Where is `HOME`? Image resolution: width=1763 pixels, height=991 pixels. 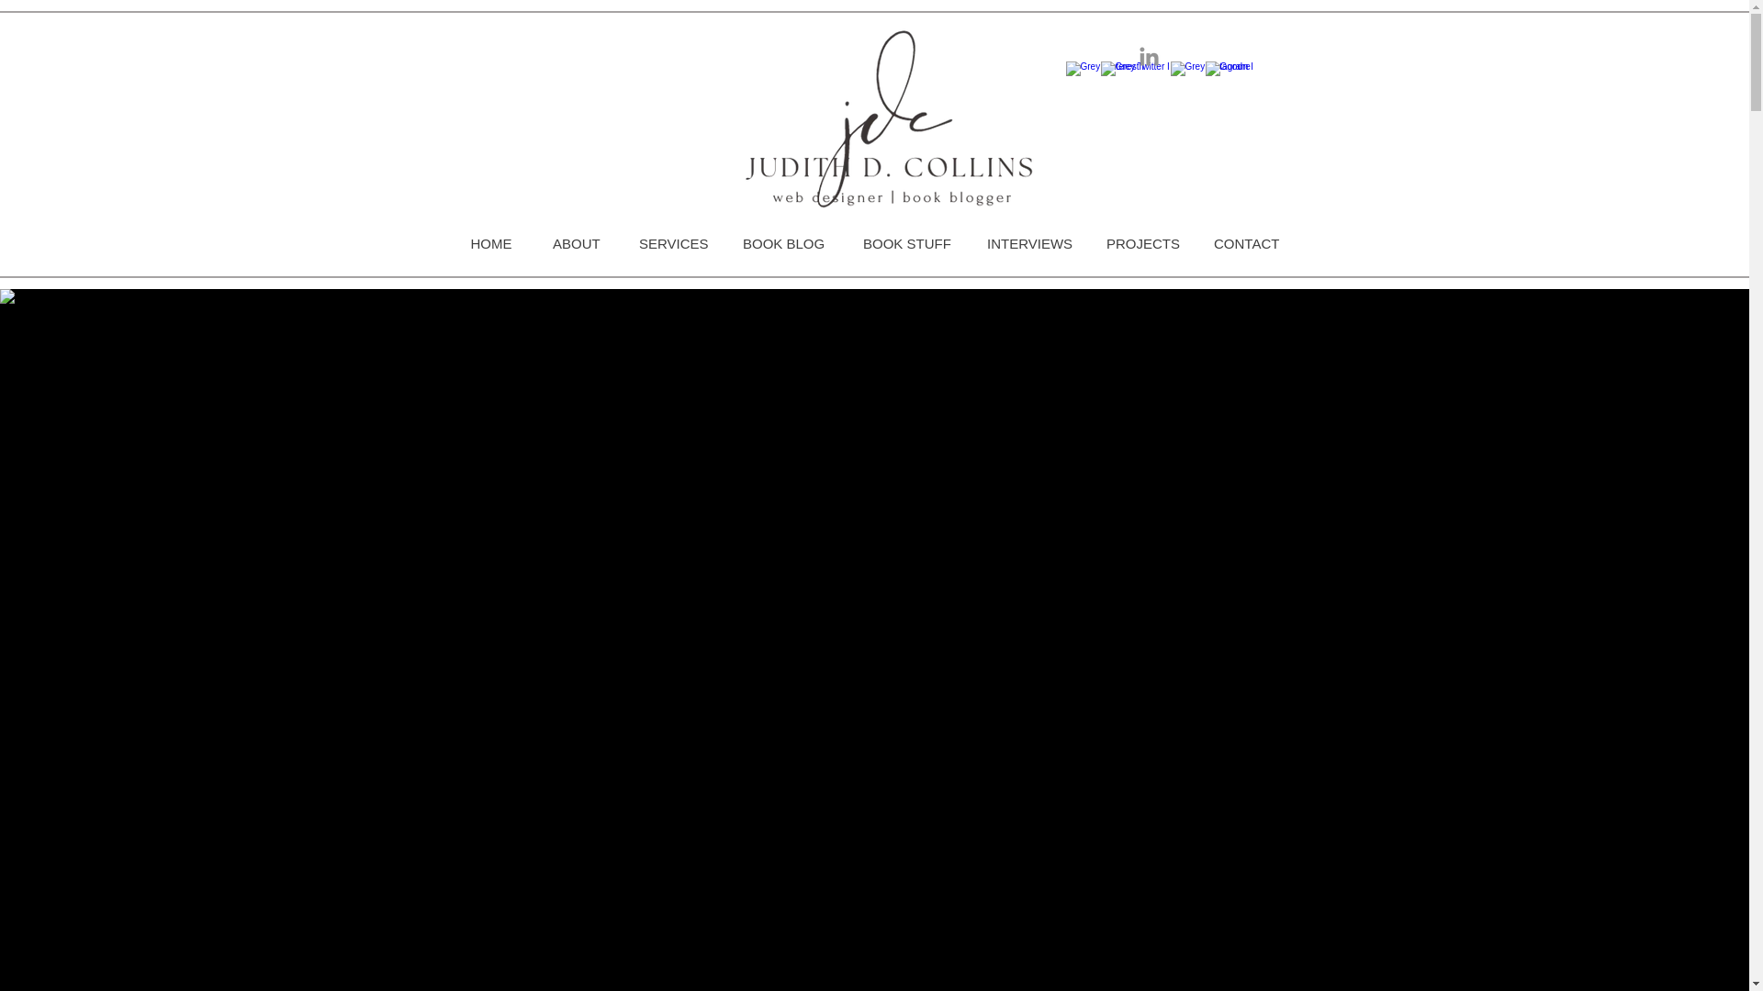 HOME is located at coordinates (490, 243).